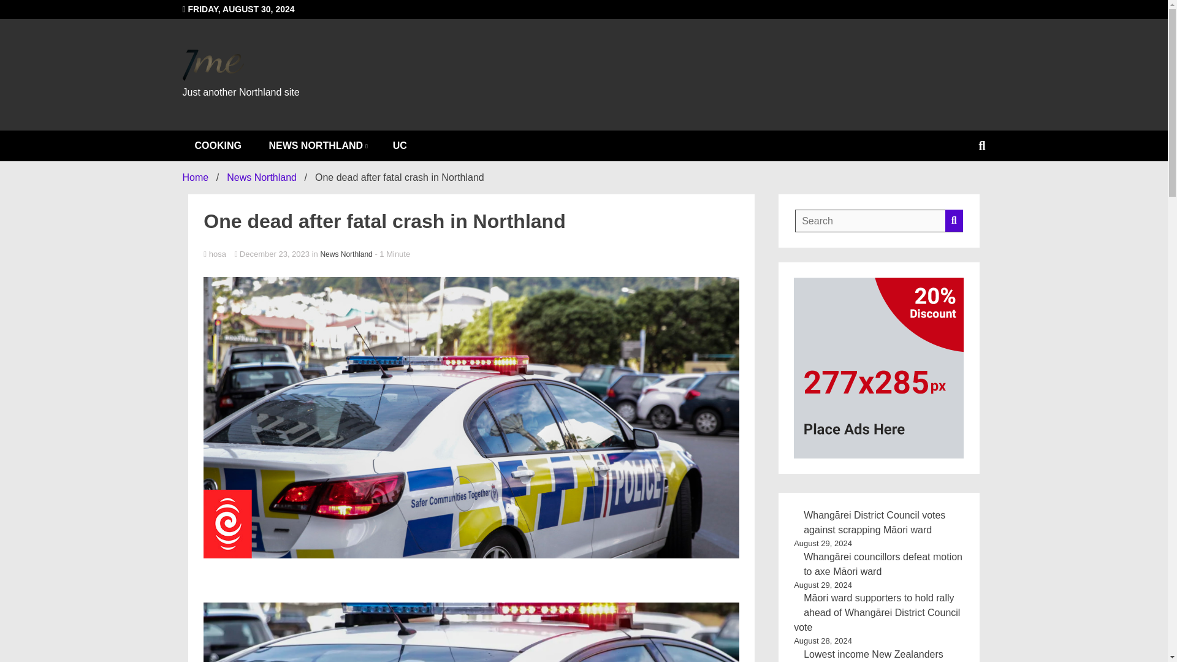 This screenshot has height=662, width=1177. What do you see at coordinates (392, 254) in the screenshot?
I see `Estimated Reading Time of Article` at bounding box center [392, 254].